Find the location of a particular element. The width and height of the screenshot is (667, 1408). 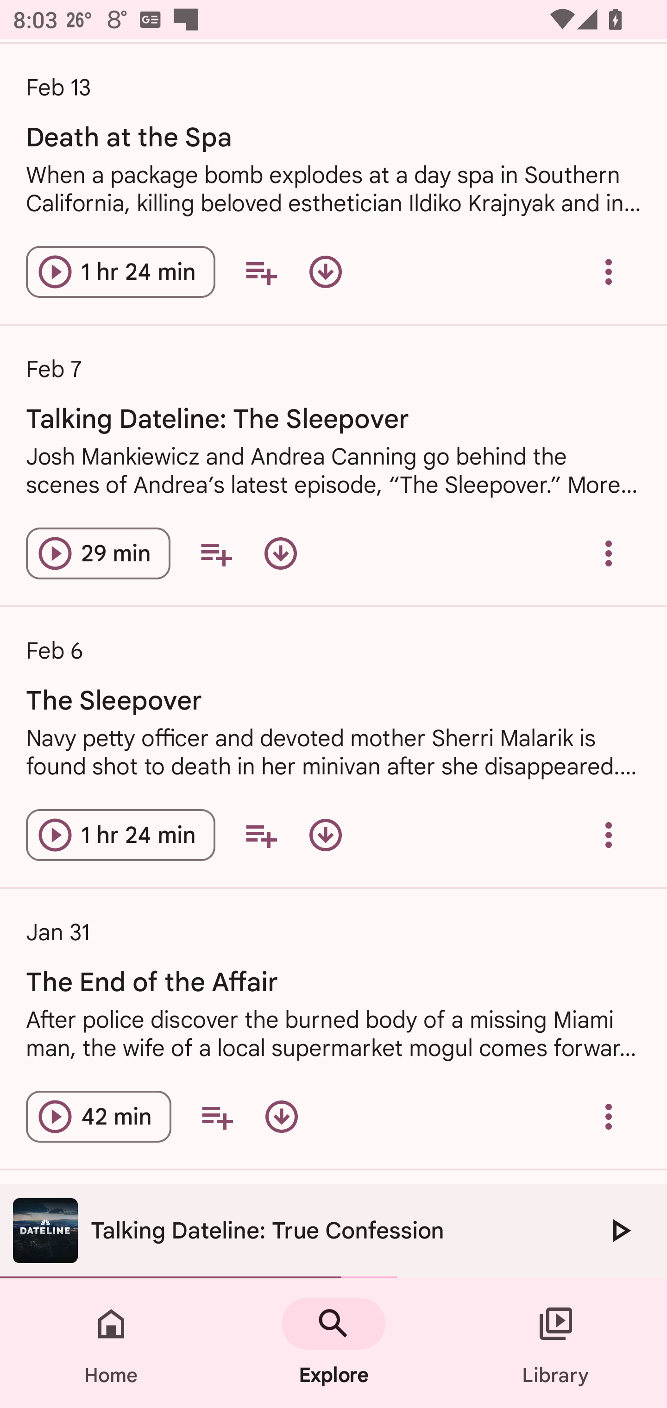

Play episode Death at the Spa 1 hr 24 min is located at coordinates (120, 271).